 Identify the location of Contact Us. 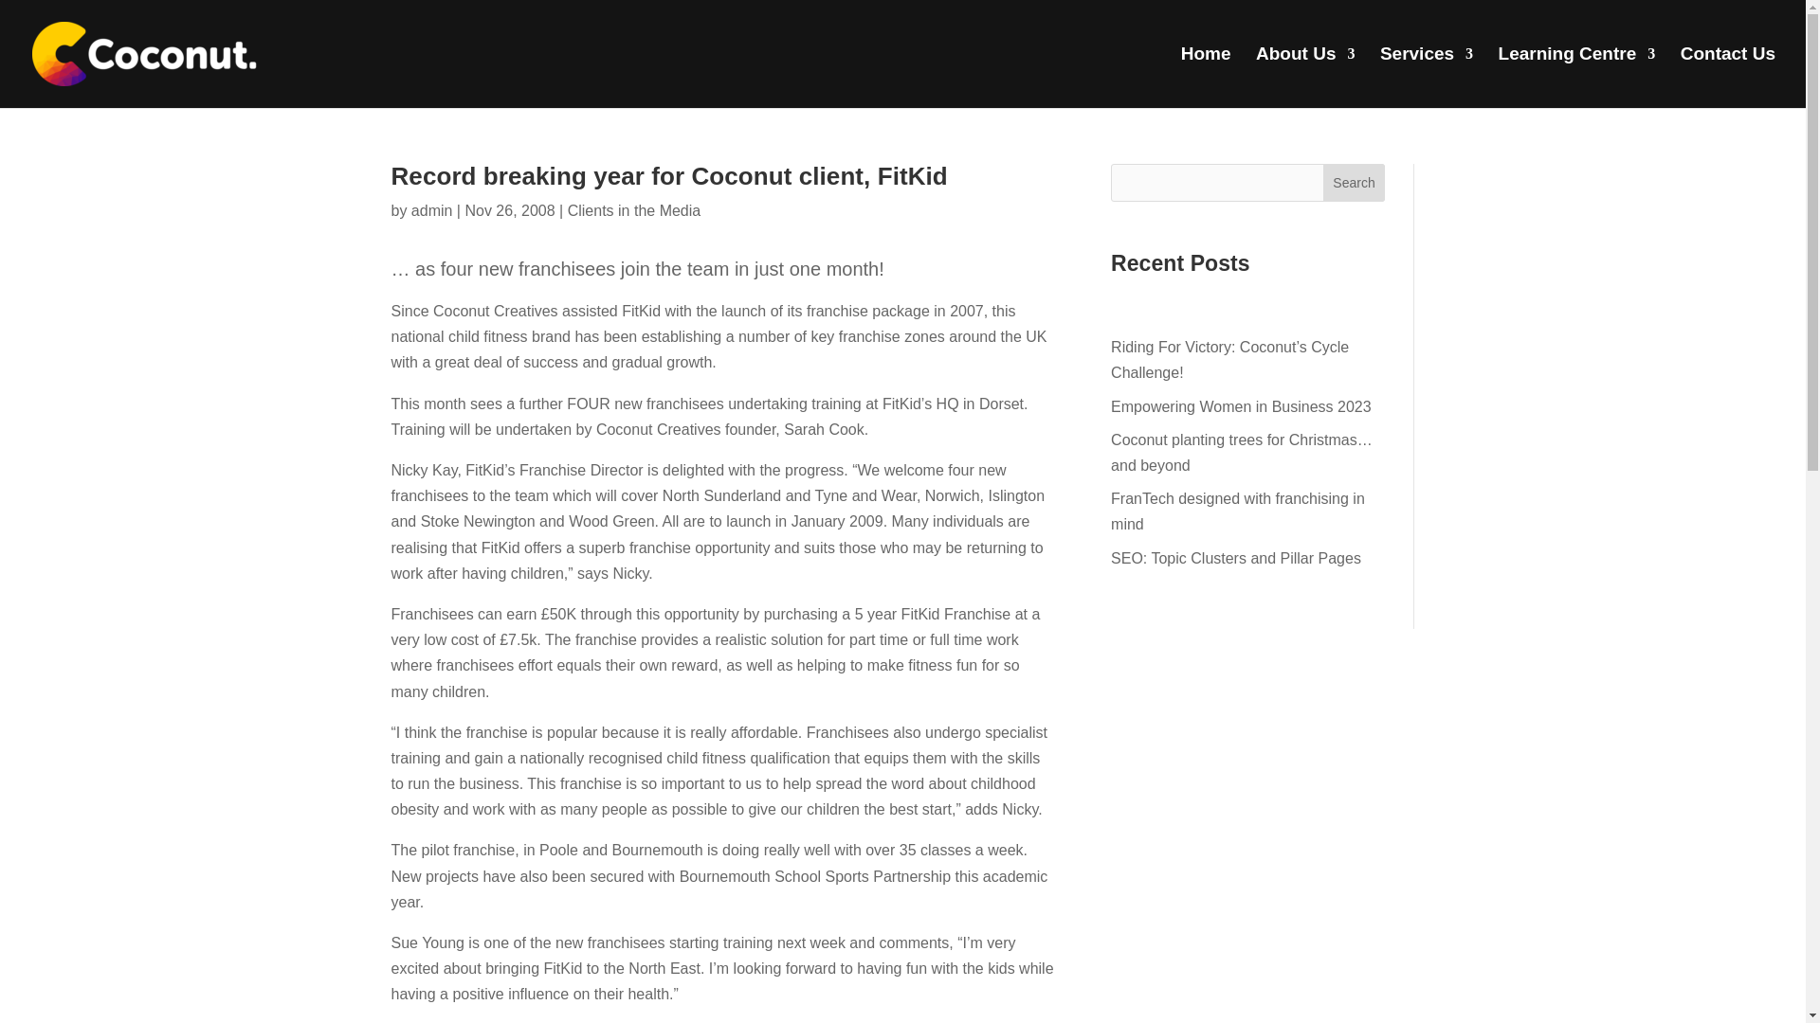
(1727, 78).